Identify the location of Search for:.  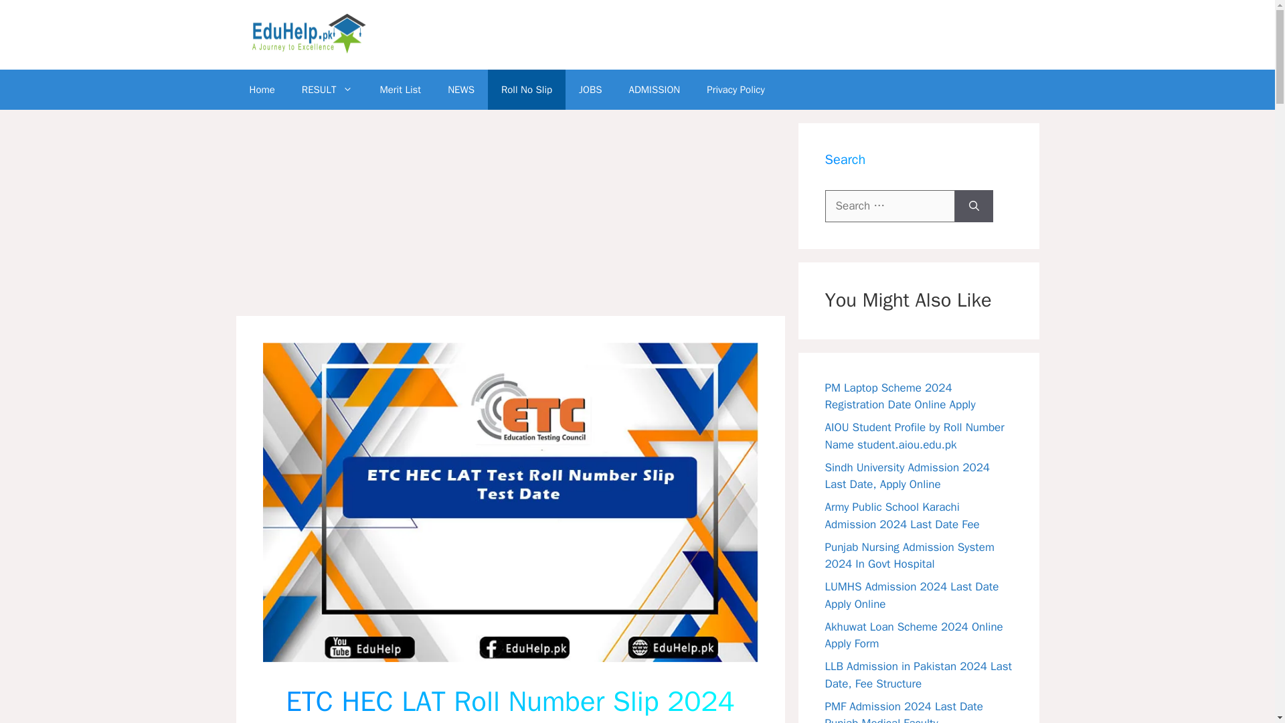
(889, 206).